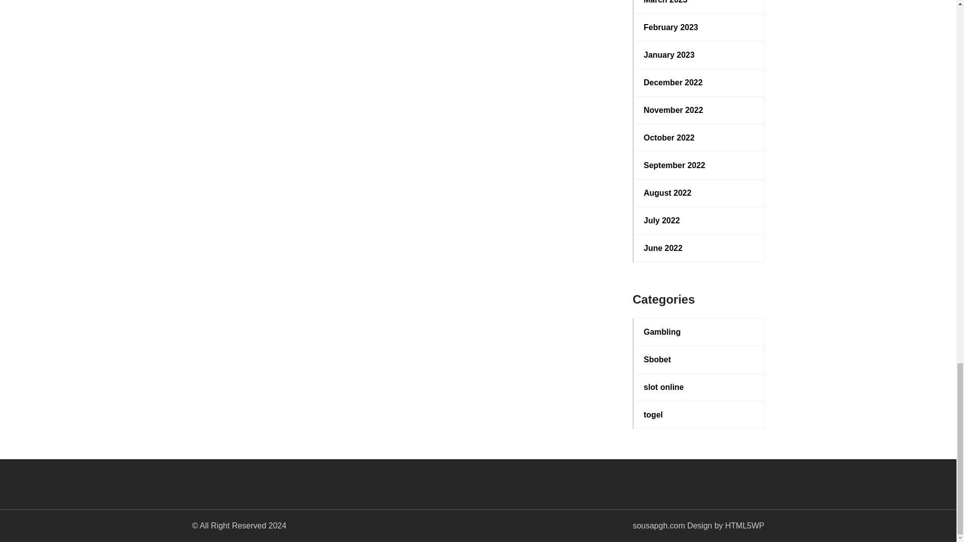  I want to click on January 2023, so click(699, 55).